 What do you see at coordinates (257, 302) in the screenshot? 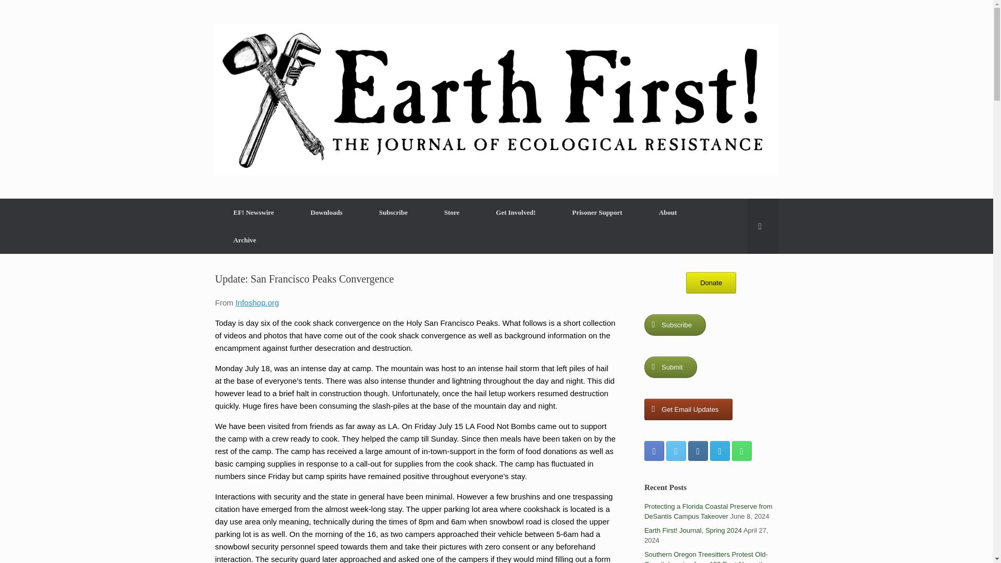
I see `Infoshop.org` at bounding box center [257, 302].